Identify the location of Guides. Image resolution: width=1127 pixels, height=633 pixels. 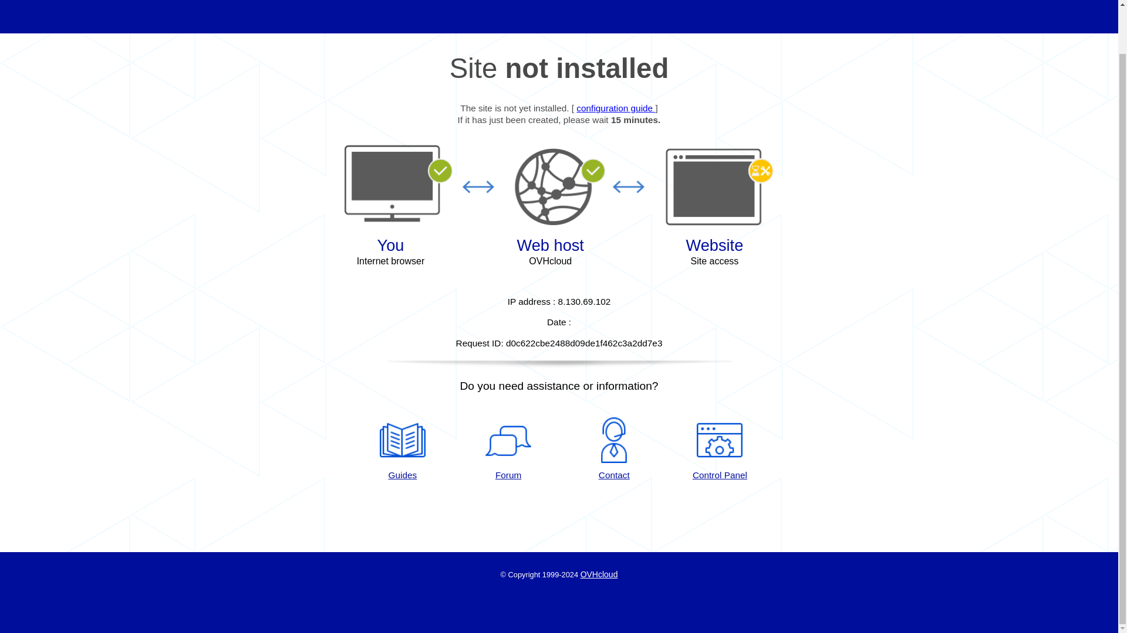
(402, 449).